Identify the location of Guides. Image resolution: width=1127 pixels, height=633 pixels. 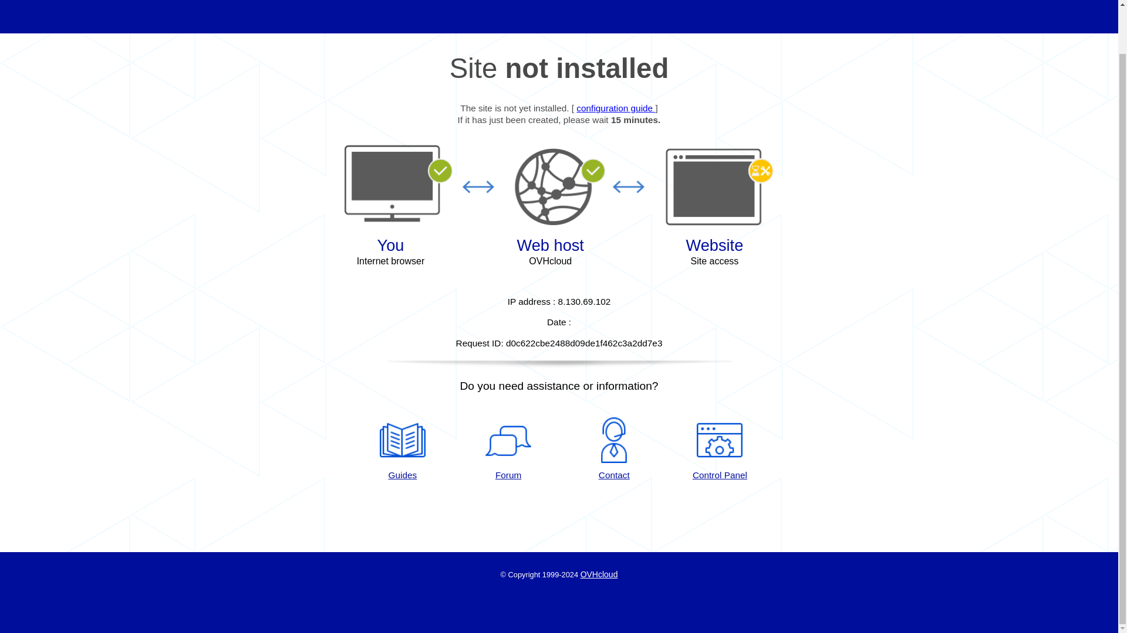
(402, 449).